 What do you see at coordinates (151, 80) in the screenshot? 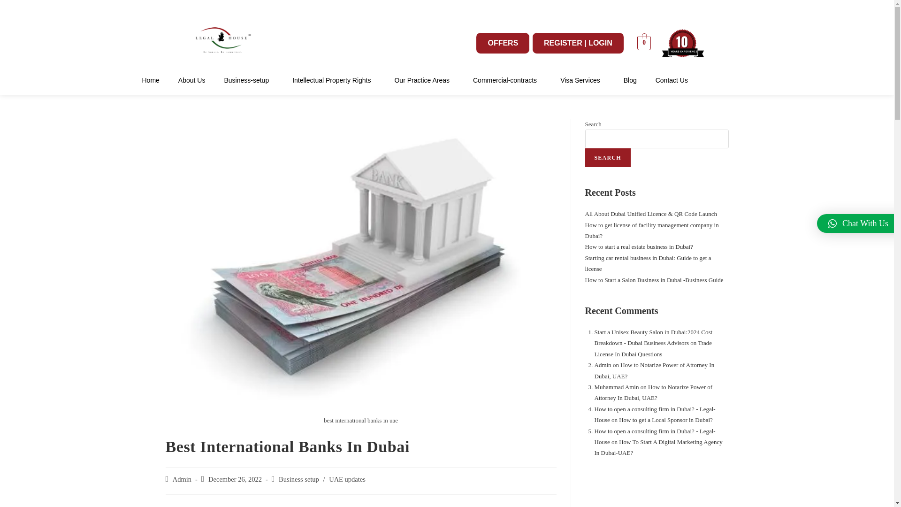
I see `Home` at bounding box center [151, 80].